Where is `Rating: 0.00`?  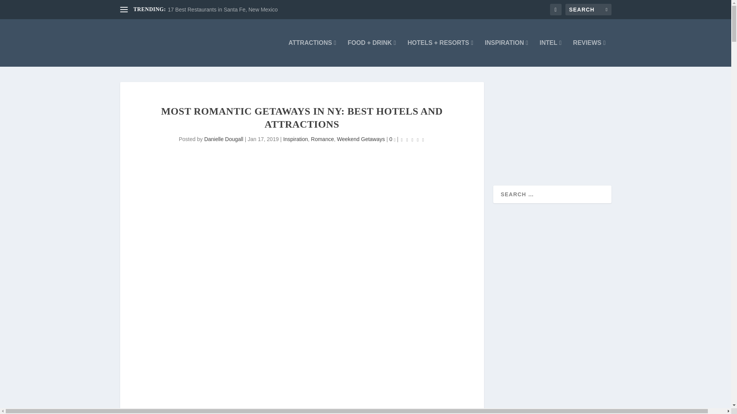
Rating: 0.00 is located at coordinates (412, 140).